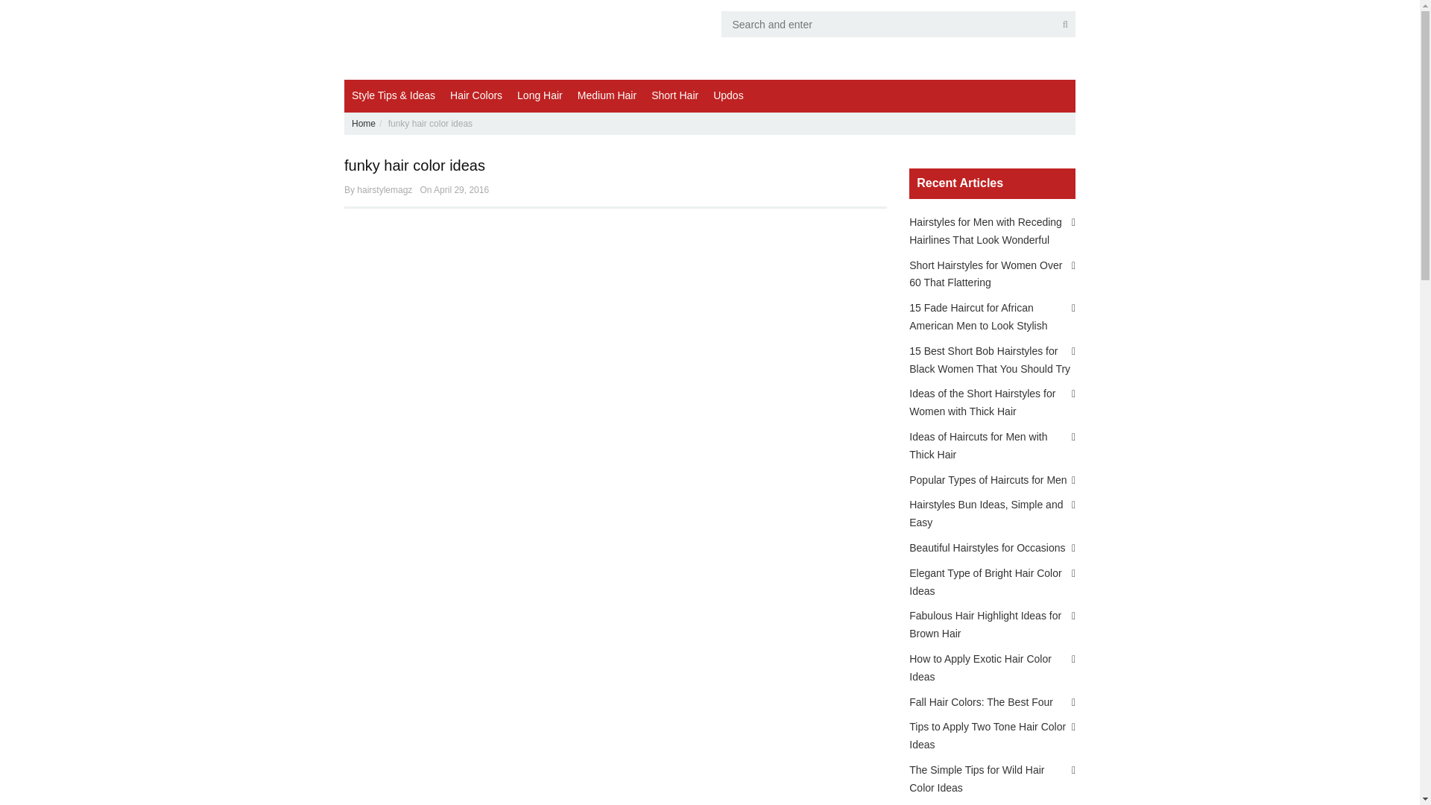 The image size is (1431, 805). Describe the element at coordinates (461, 190) in the screenshot. I see `8:49 am` at that location.